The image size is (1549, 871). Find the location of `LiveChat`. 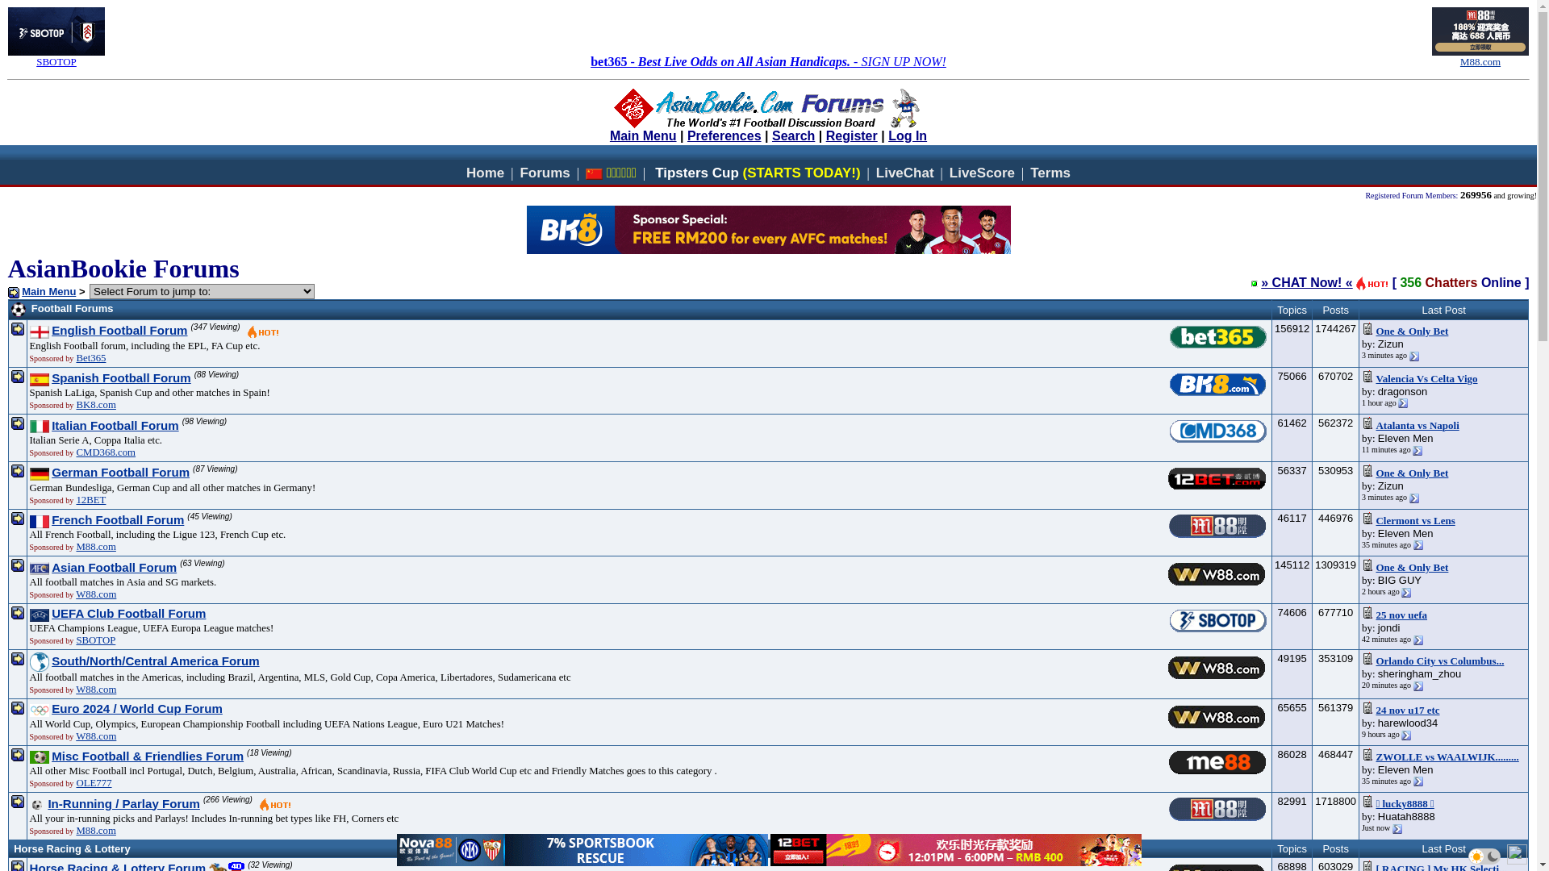

LiveChat is located at coordinates (905, 173).